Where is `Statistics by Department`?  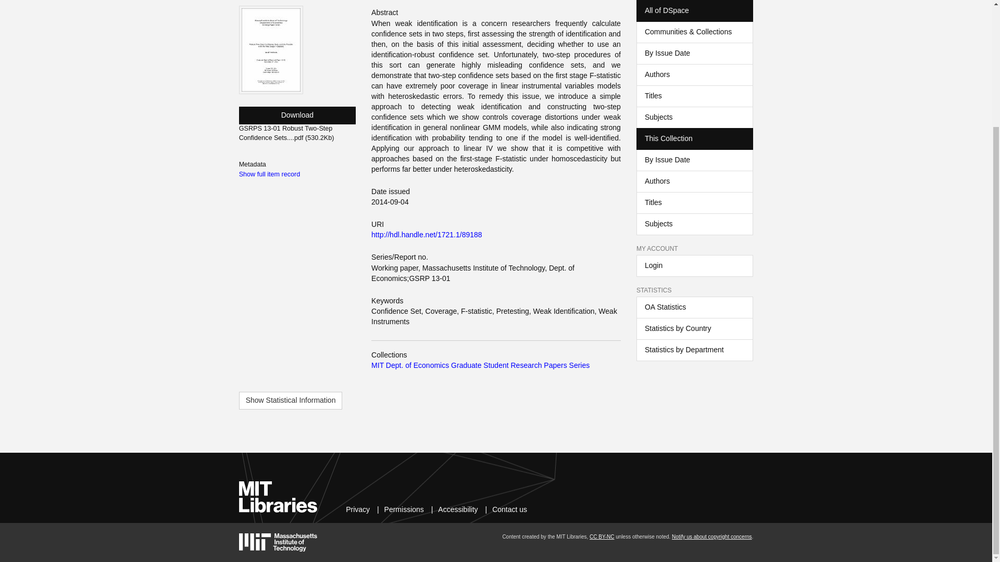 Statistics by Department is located at coordinates (694, 350).